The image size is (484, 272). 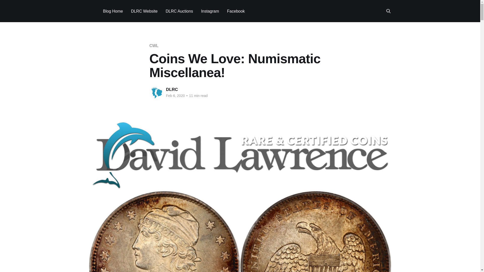 I want to click on Facebook, so click(x=236, y=11).